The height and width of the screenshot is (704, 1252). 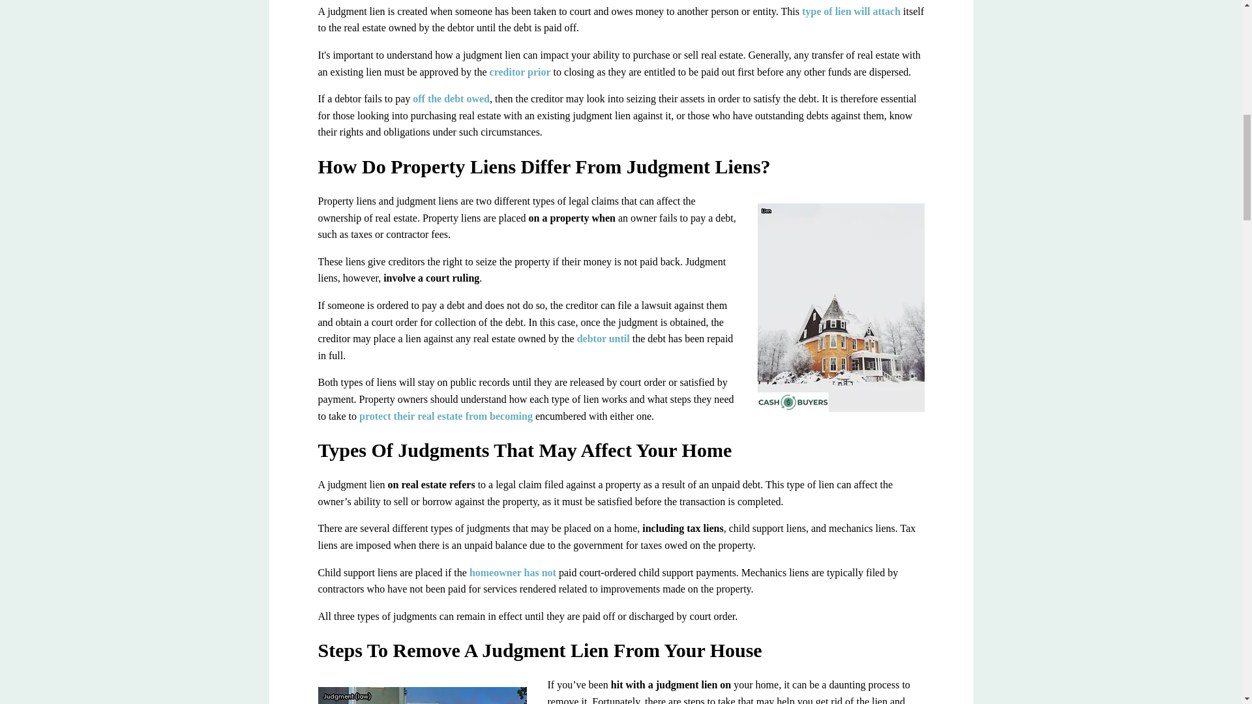 I want to click on debtor until, so click(x=603, y=338).